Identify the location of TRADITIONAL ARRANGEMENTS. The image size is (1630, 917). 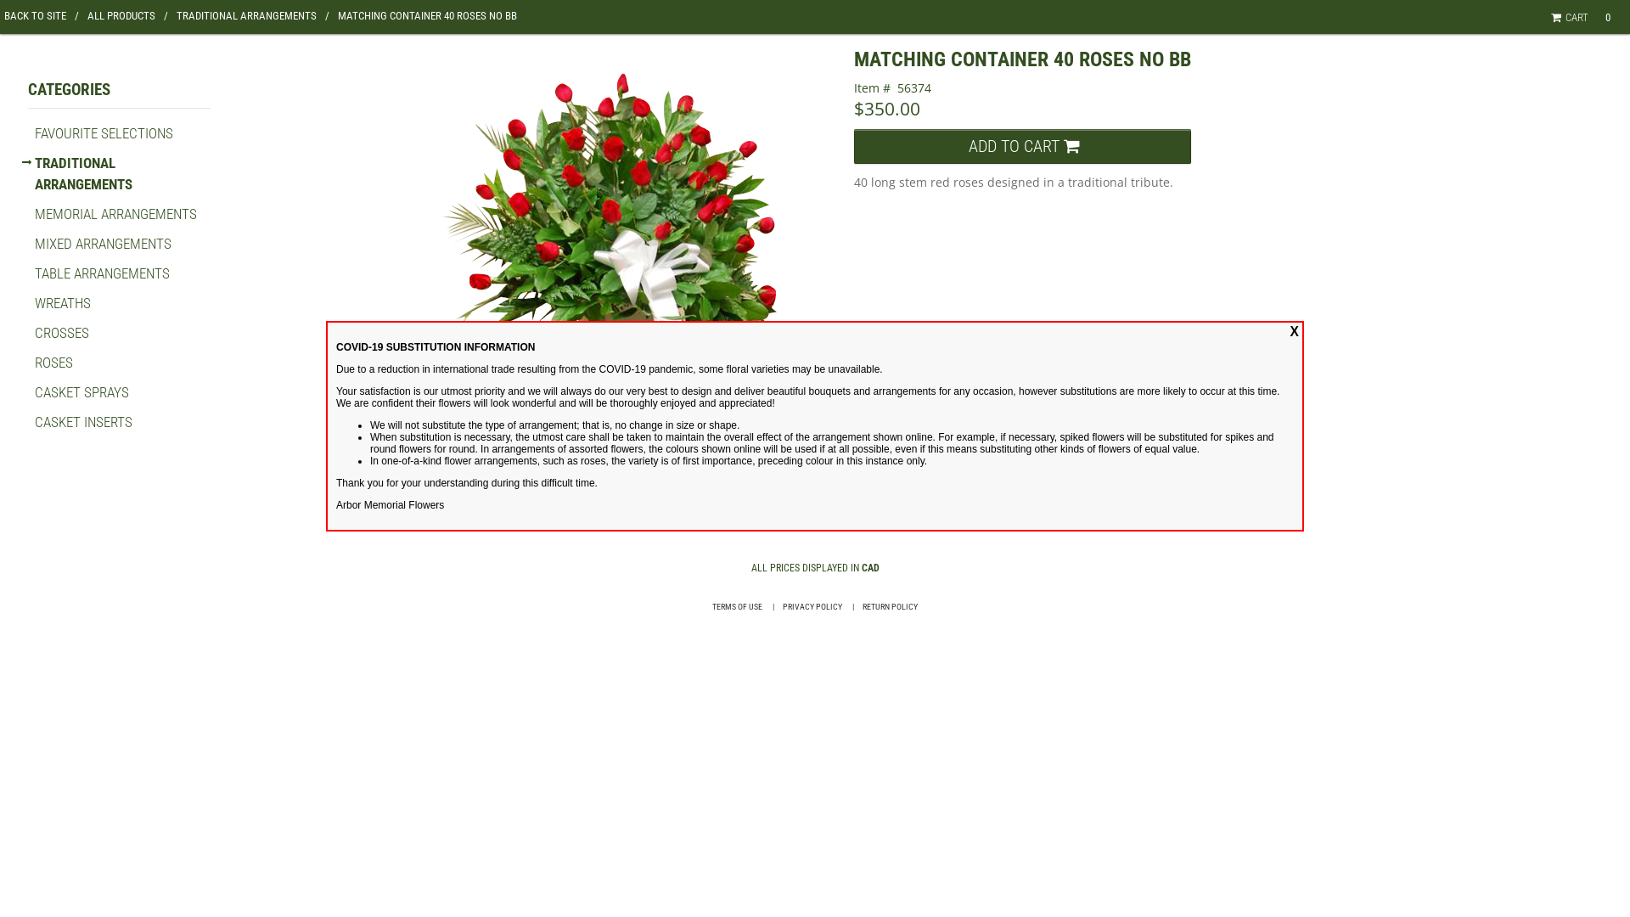
(83, 173).